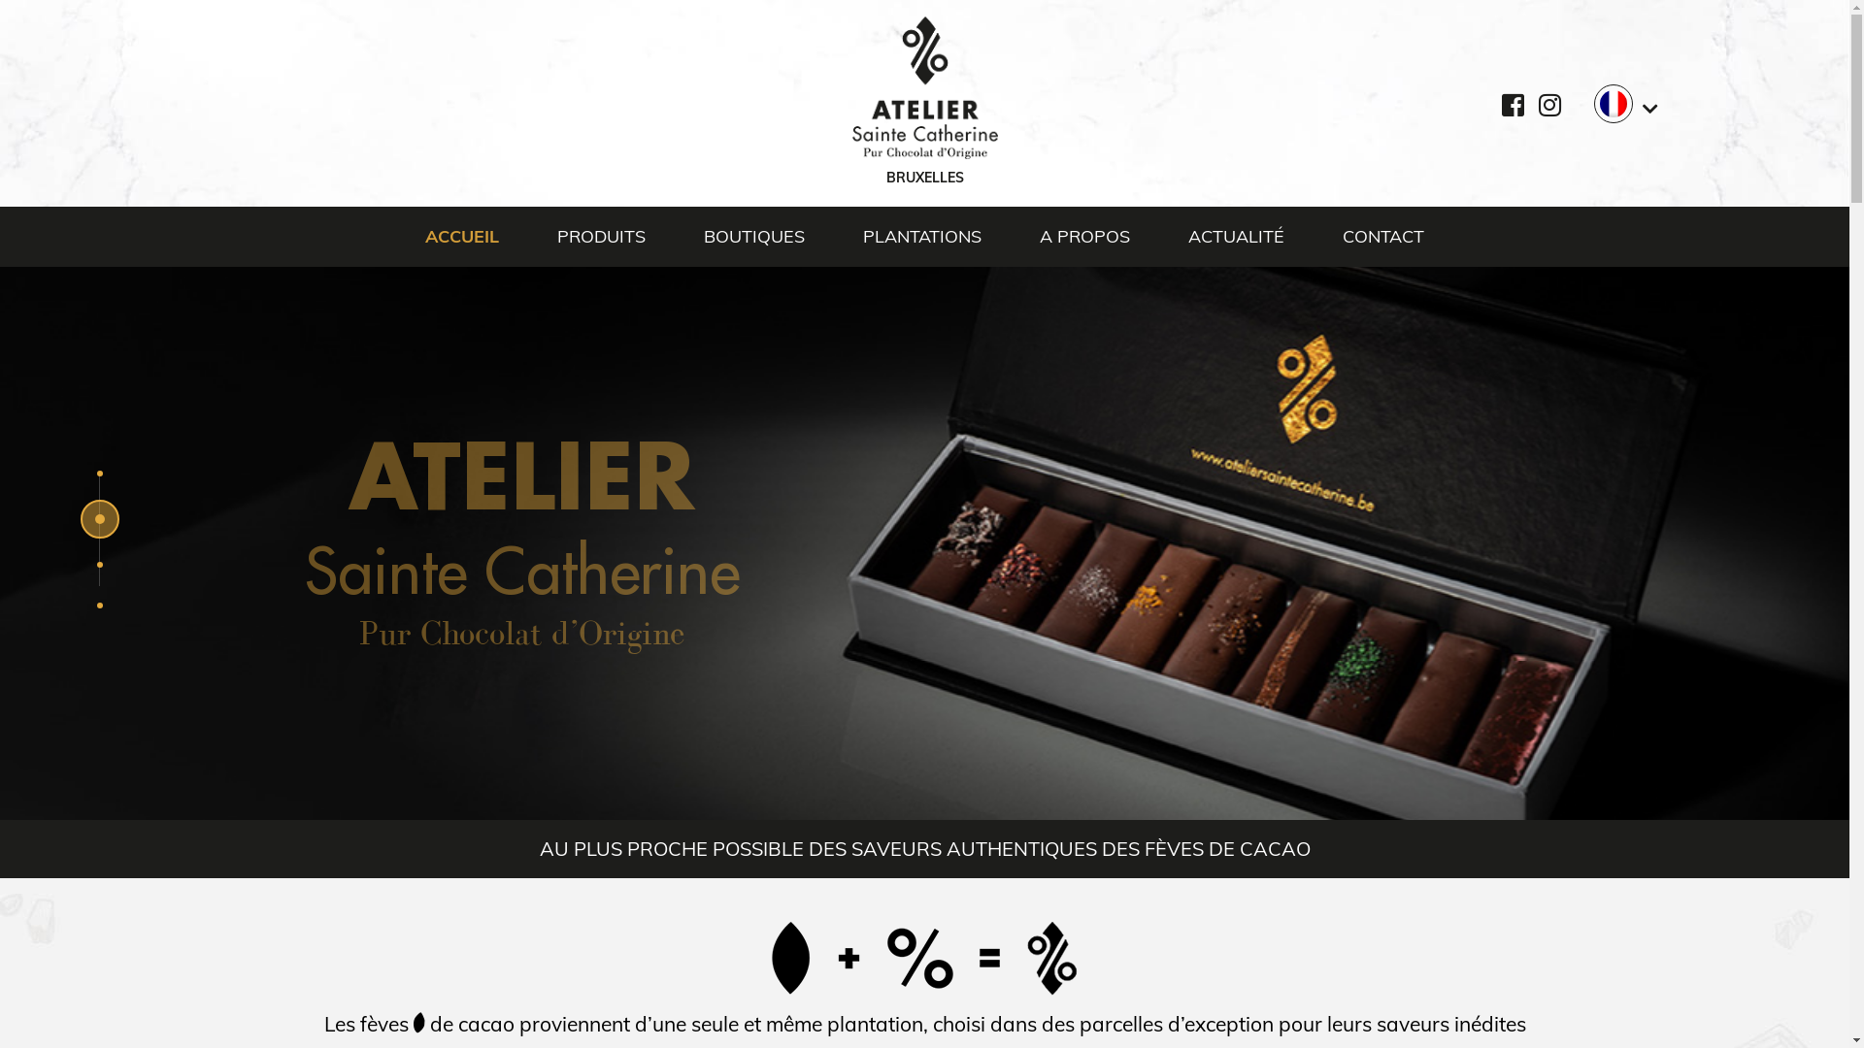  I want to click on A PROPOS, so click(1085, 237).